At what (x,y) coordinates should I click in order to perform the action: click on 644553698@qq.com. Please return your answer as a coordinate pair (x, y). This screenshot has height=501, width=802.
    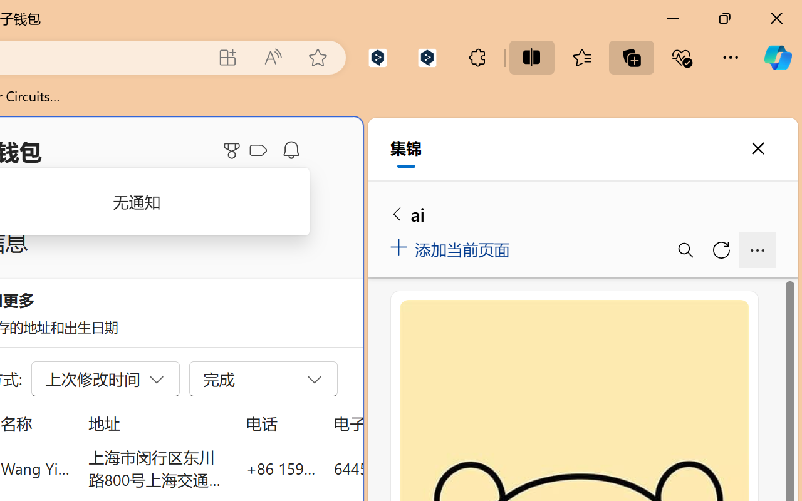
    Looking at the image, I should click on (404, 468).